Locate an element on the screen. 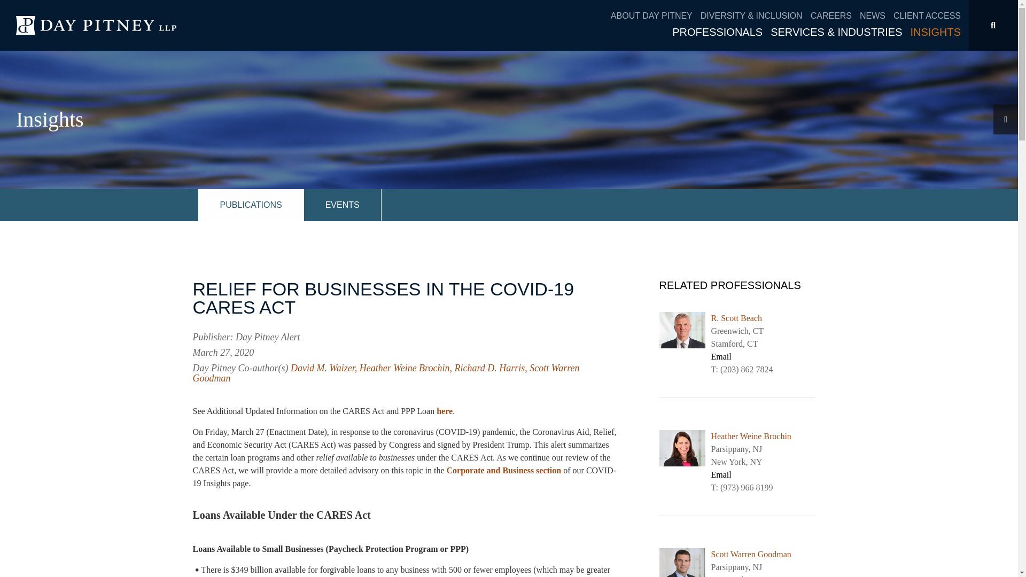  PUBLICATIONS is located at coordinates (251, 205).